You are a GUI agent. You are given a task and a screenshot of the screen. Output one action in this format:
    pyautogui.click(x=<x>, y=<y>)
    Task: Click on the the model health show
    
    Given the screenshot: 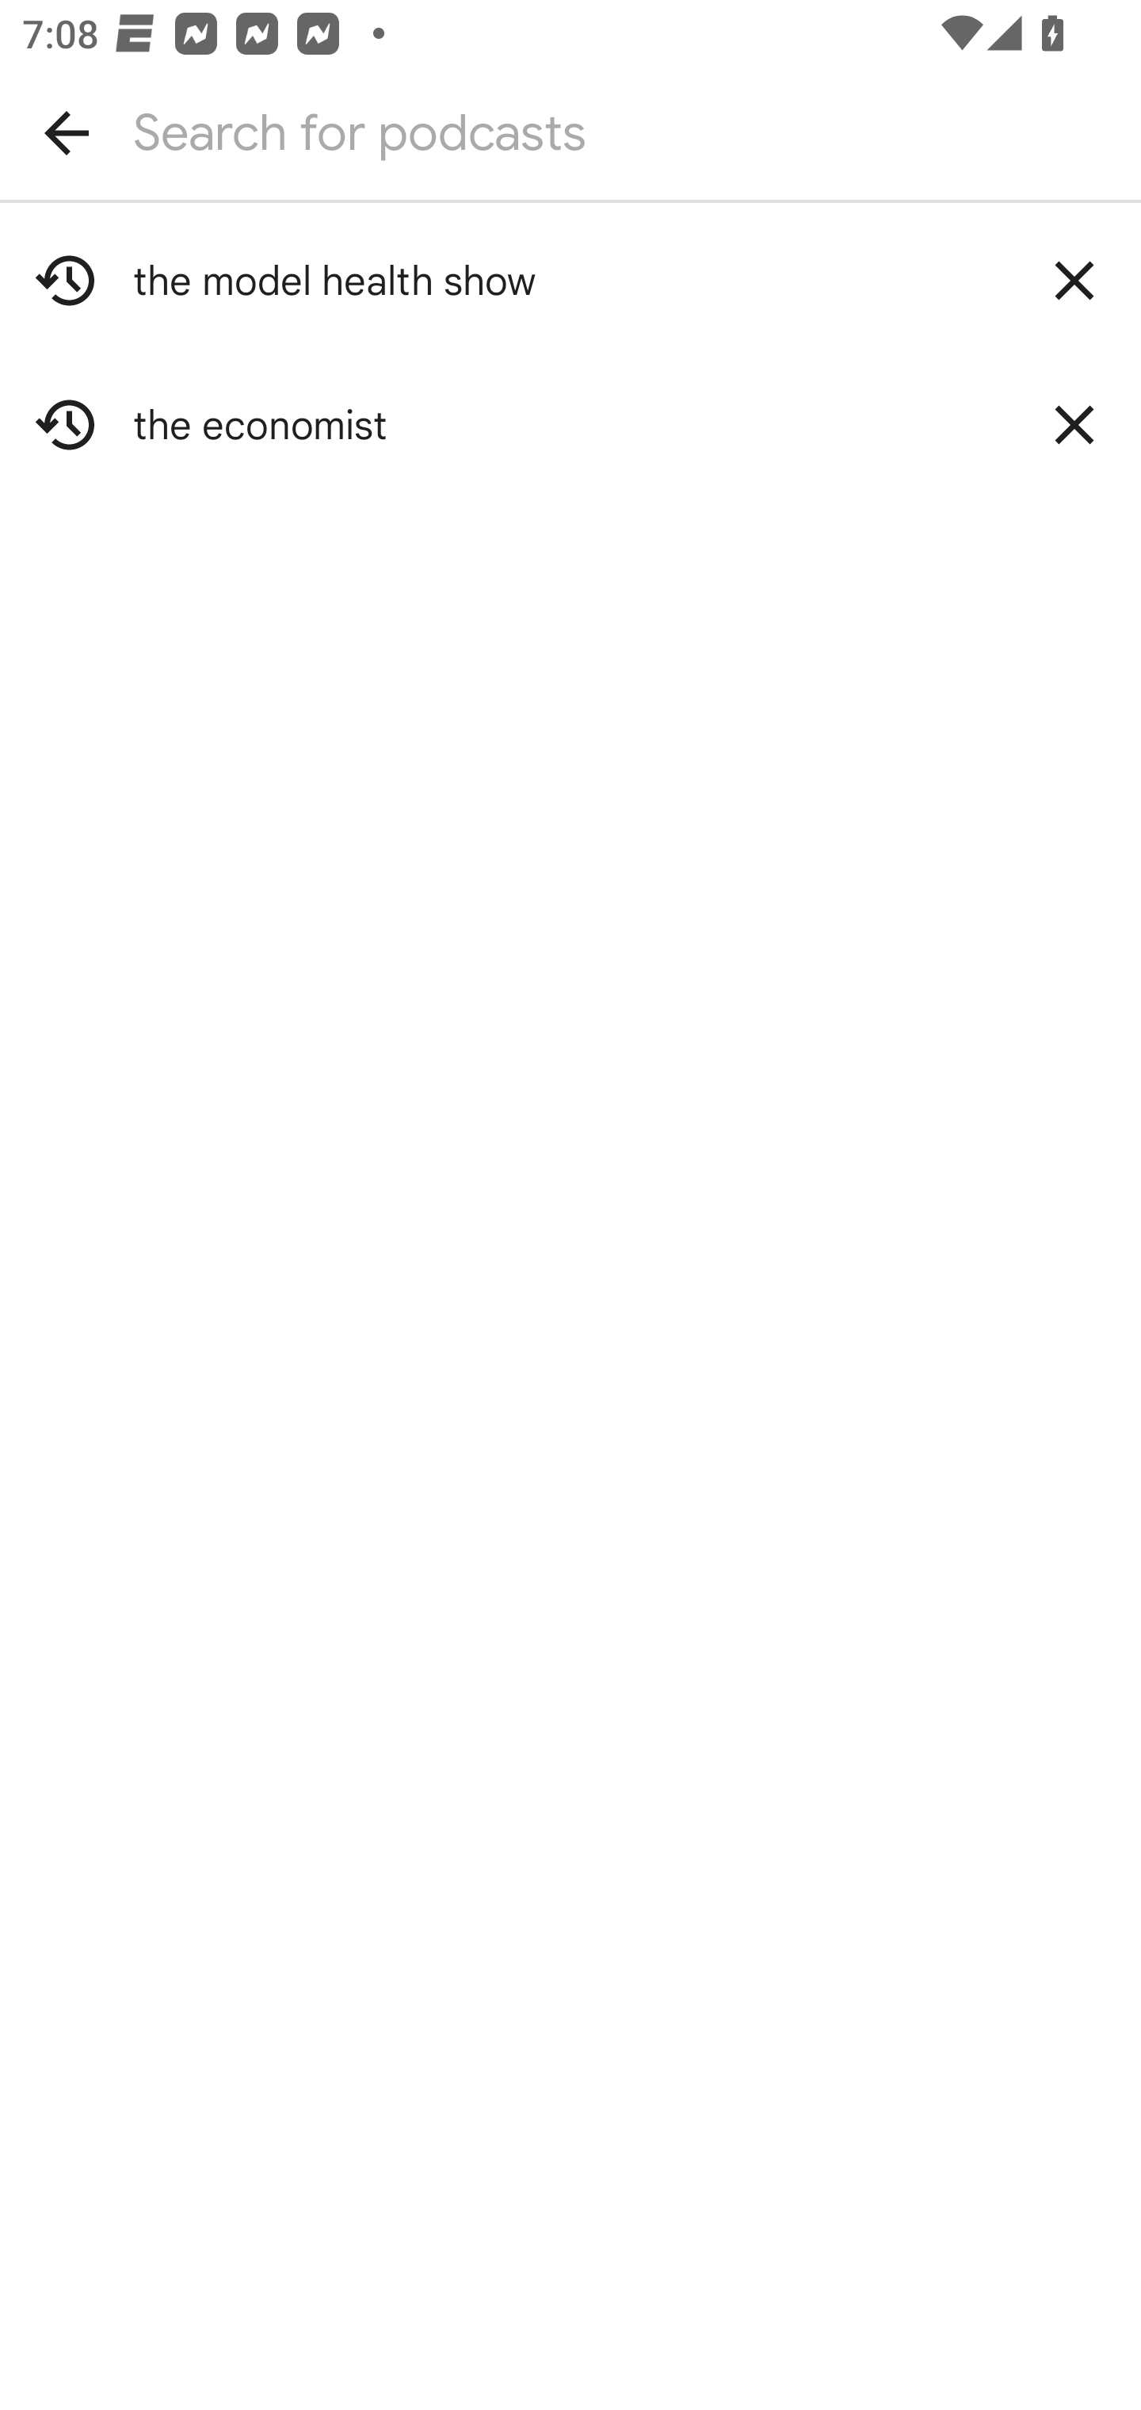 What is the action you would take?
    pyautogui.click(x=570, y=281)
    